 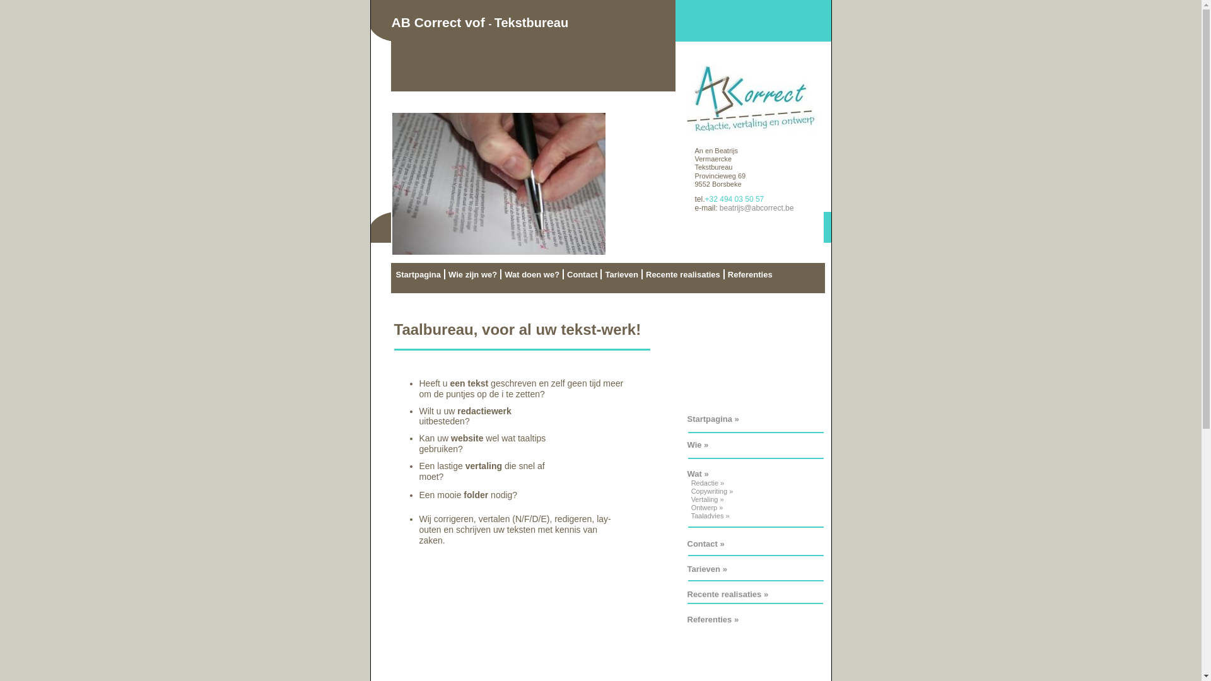 I want to click on Recente realisaties, so click(x=725, y=594).